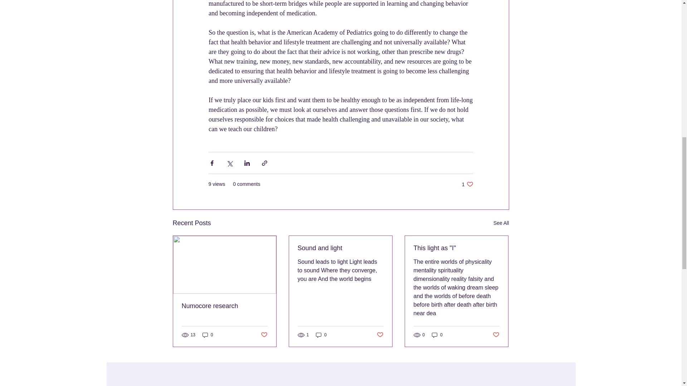 The image size is (687, 386). Describe the element at coordinates (225, 306) in the screenshot. I see `0` at that location.